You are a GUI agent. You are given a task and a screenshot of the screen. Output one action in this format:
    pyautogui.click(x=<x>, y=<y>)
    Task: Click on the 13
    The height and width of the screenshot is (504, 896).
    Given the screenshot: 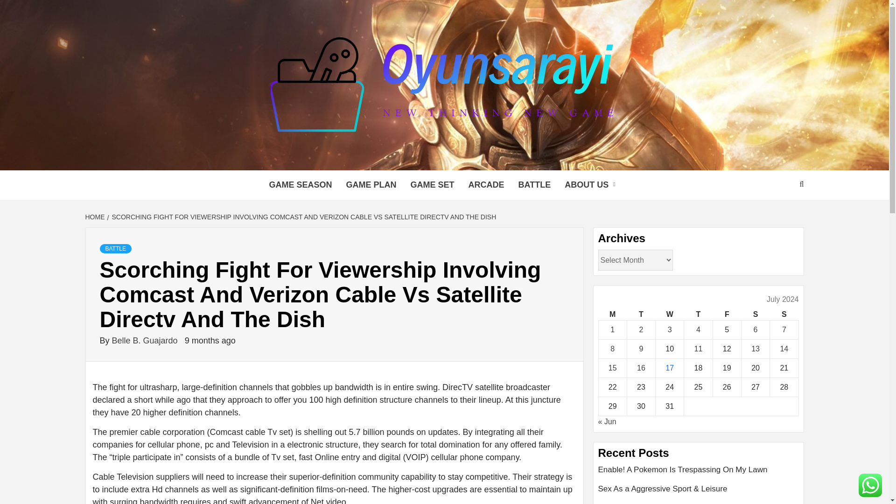 What is the action you would take?
    pyautogui.click(x=756, y=349)
    